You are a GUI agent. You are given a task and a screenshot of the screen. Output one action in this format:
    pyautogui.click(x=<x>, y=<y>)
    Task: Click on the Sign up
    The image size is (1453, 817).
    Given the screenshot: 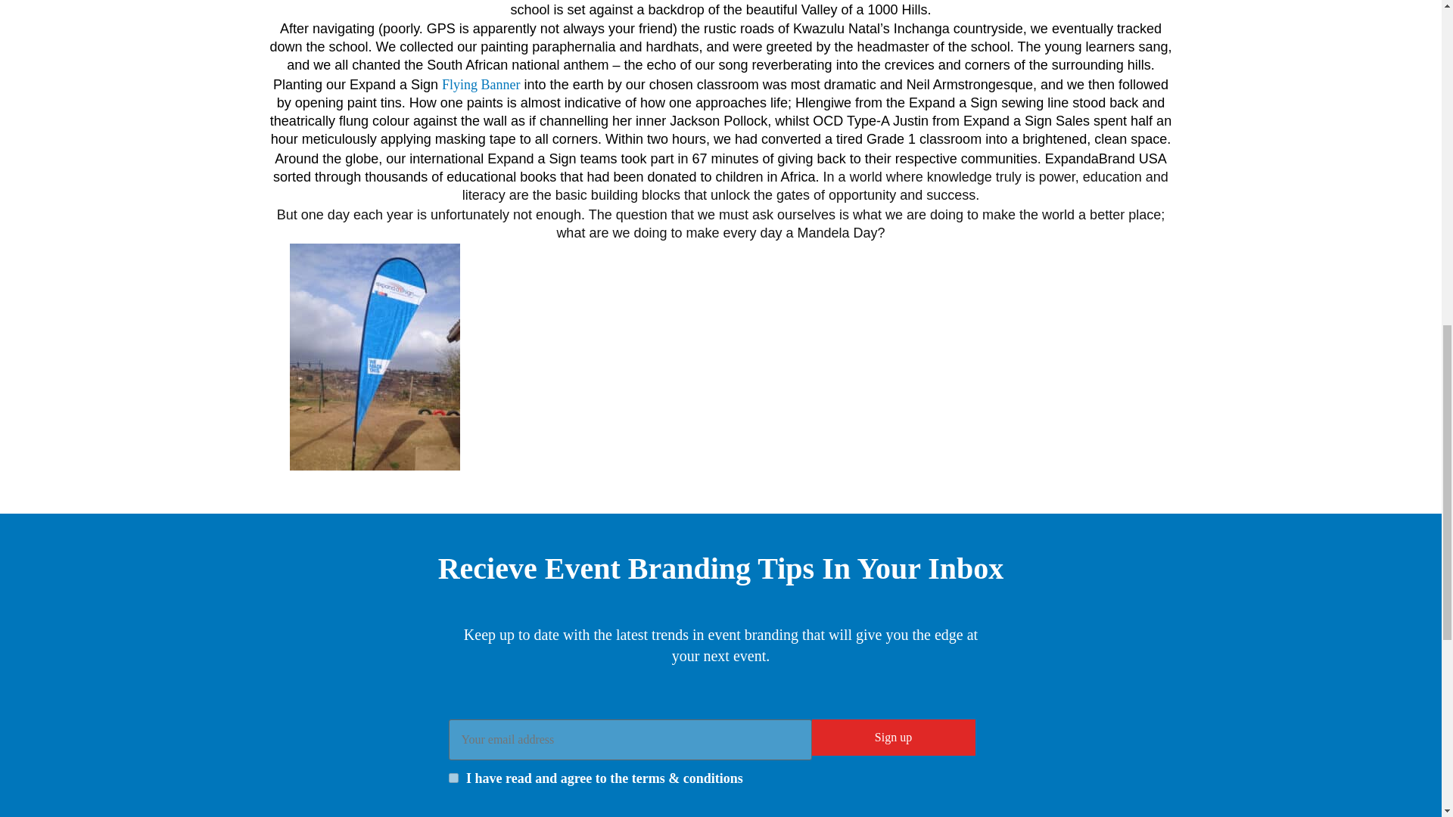 What is the action you would take?
    pyautogui.click(x=893, y=738)
    